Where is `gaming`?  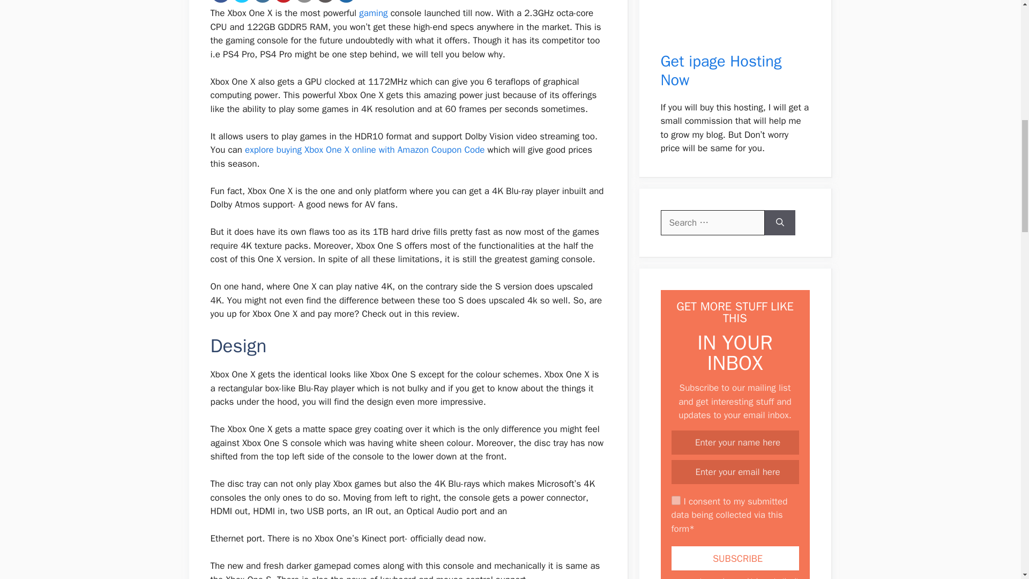
gaming is located at coordinates (373, 13).